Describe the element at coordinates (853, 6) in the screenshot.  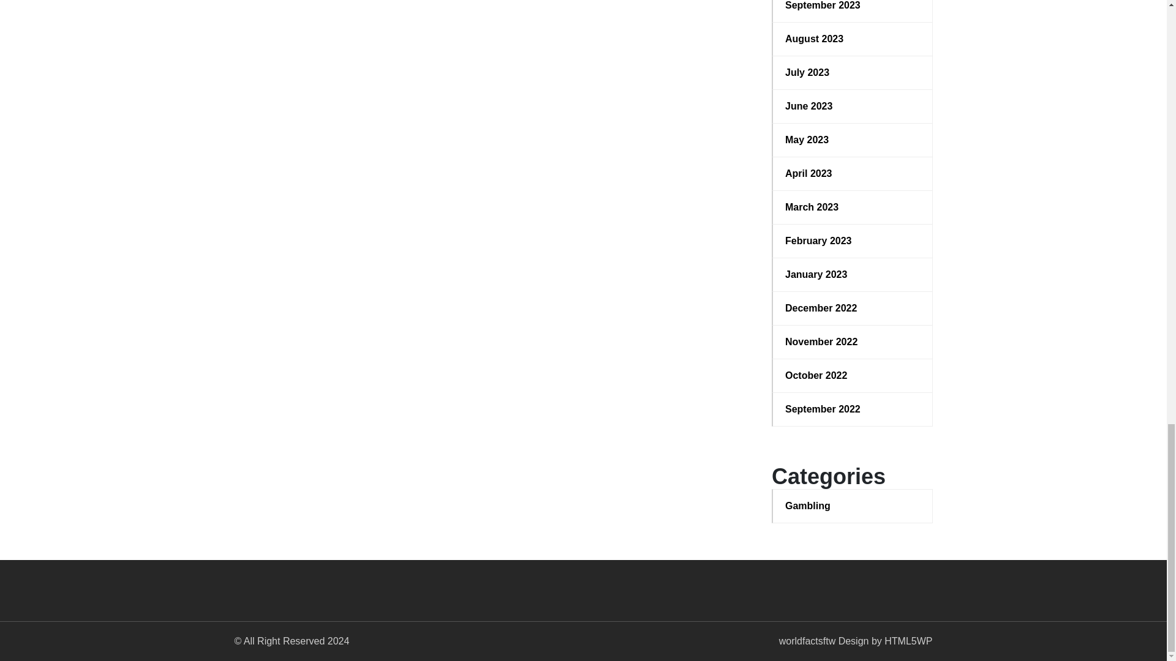
I see `September 2023` at that location.